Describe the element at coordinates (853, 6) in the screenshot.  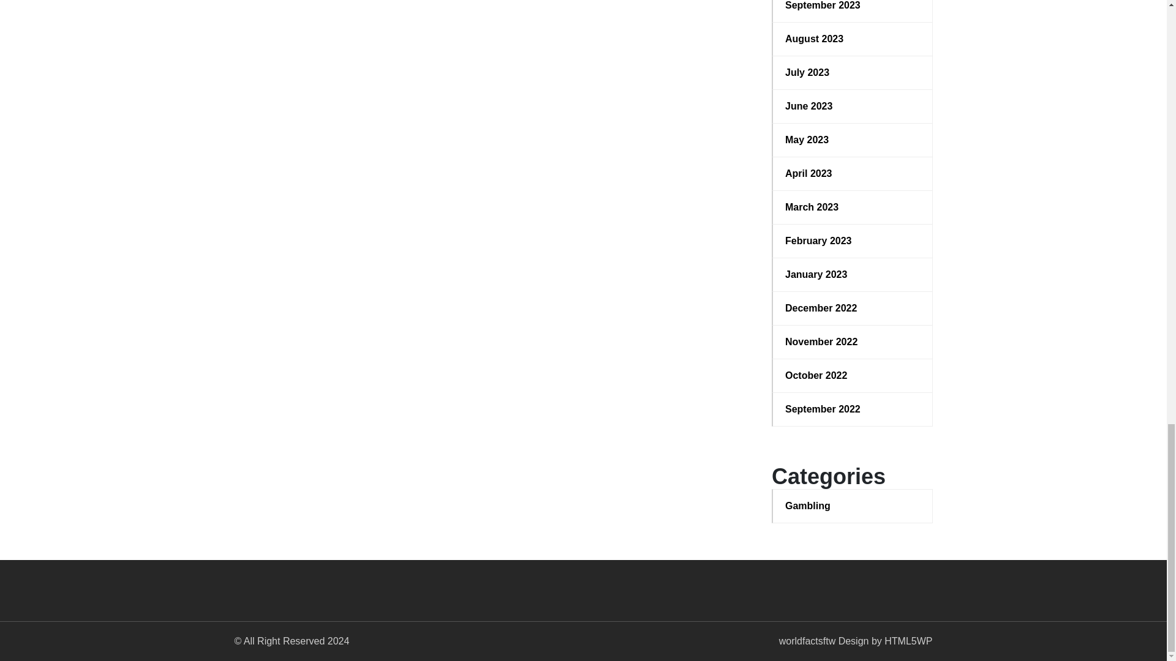
I see `September 2023` at that location.